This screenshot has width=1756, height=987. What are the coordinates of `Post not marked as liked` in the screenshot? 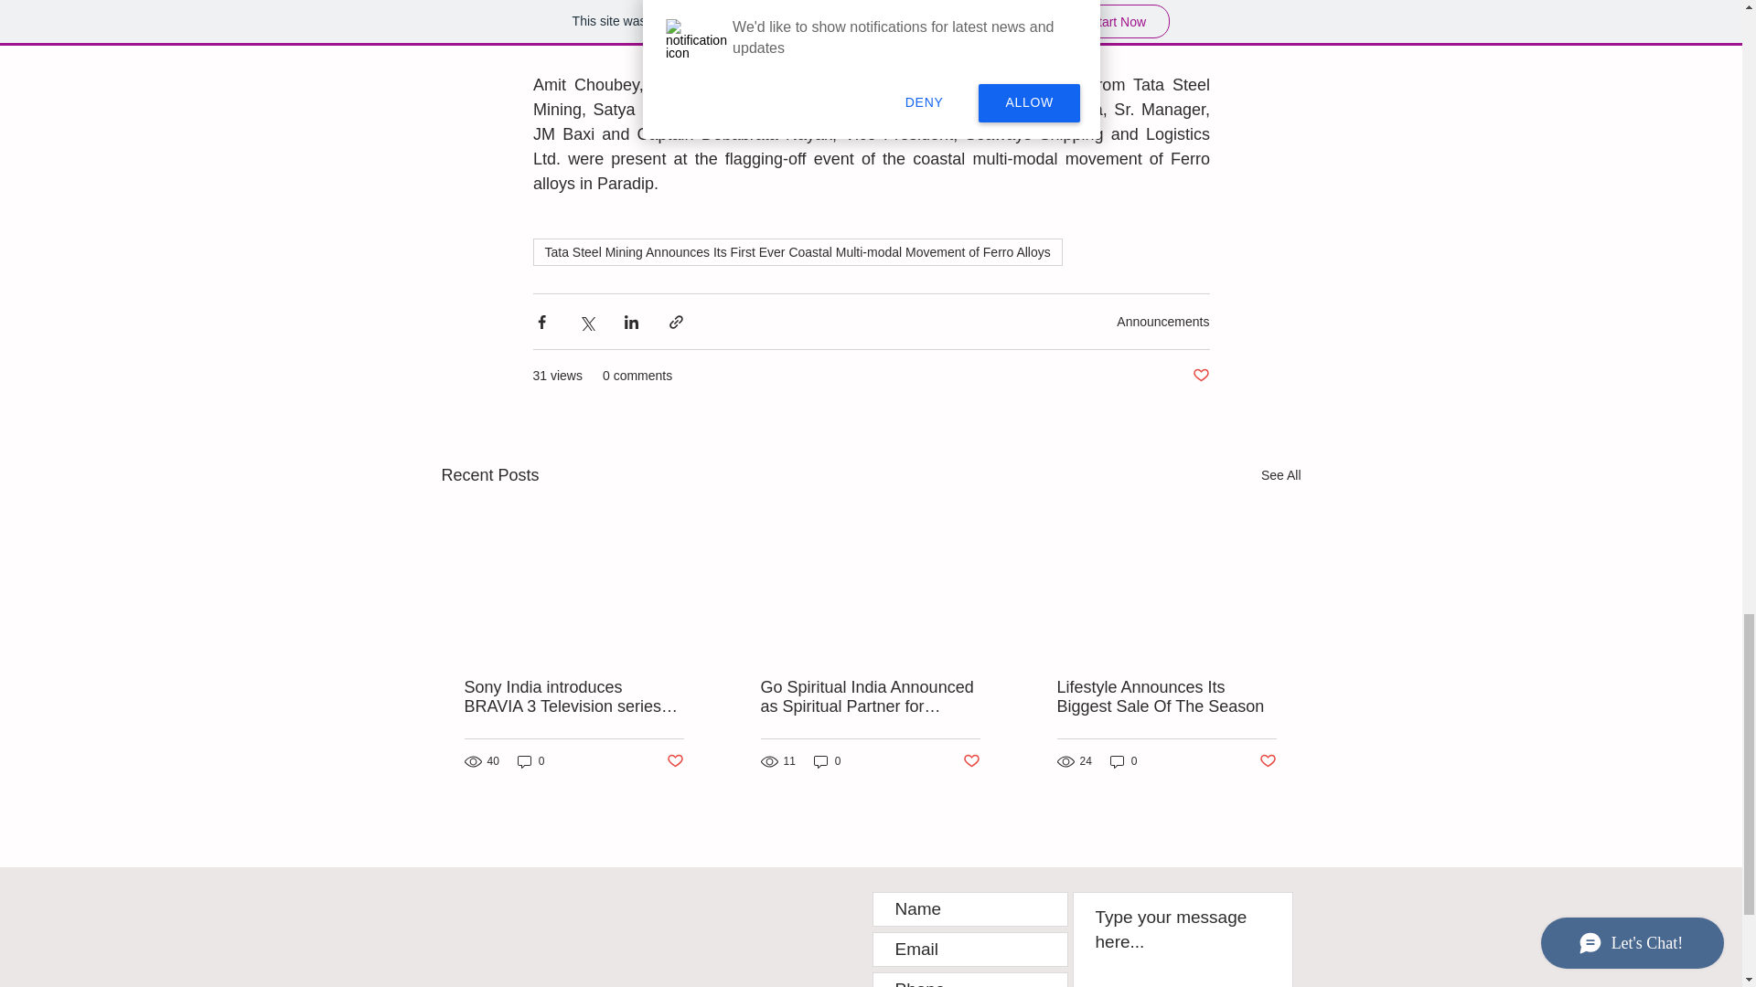 It's located at (971, 760).